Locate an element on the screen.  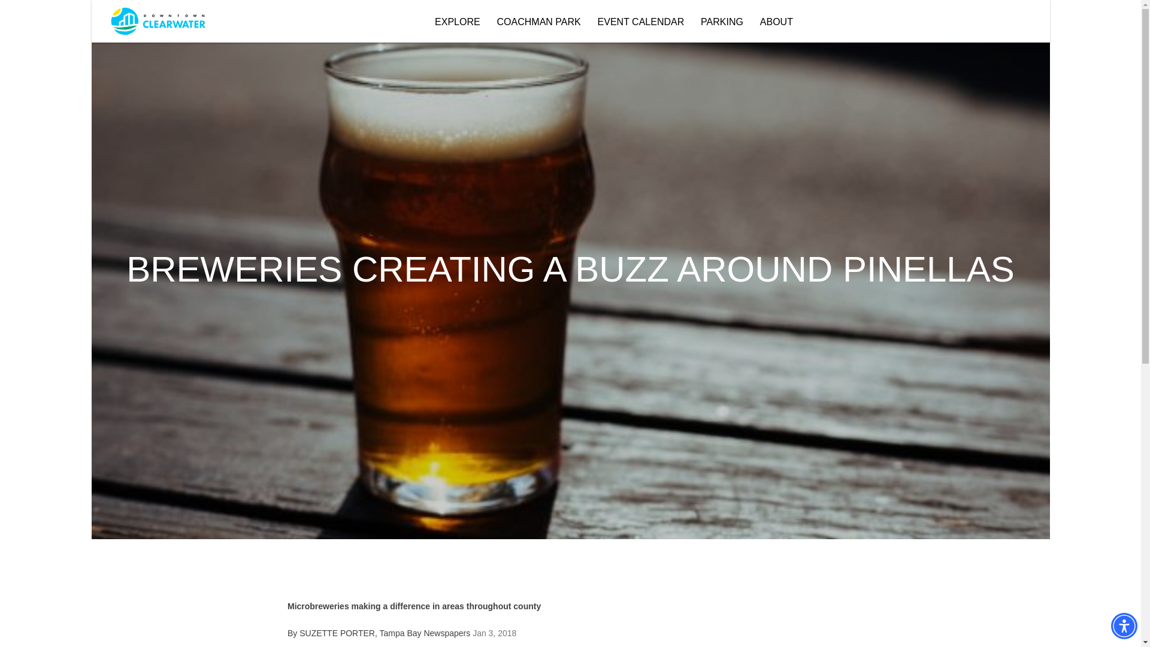
ABOUT is located at coordinates (776, 22).